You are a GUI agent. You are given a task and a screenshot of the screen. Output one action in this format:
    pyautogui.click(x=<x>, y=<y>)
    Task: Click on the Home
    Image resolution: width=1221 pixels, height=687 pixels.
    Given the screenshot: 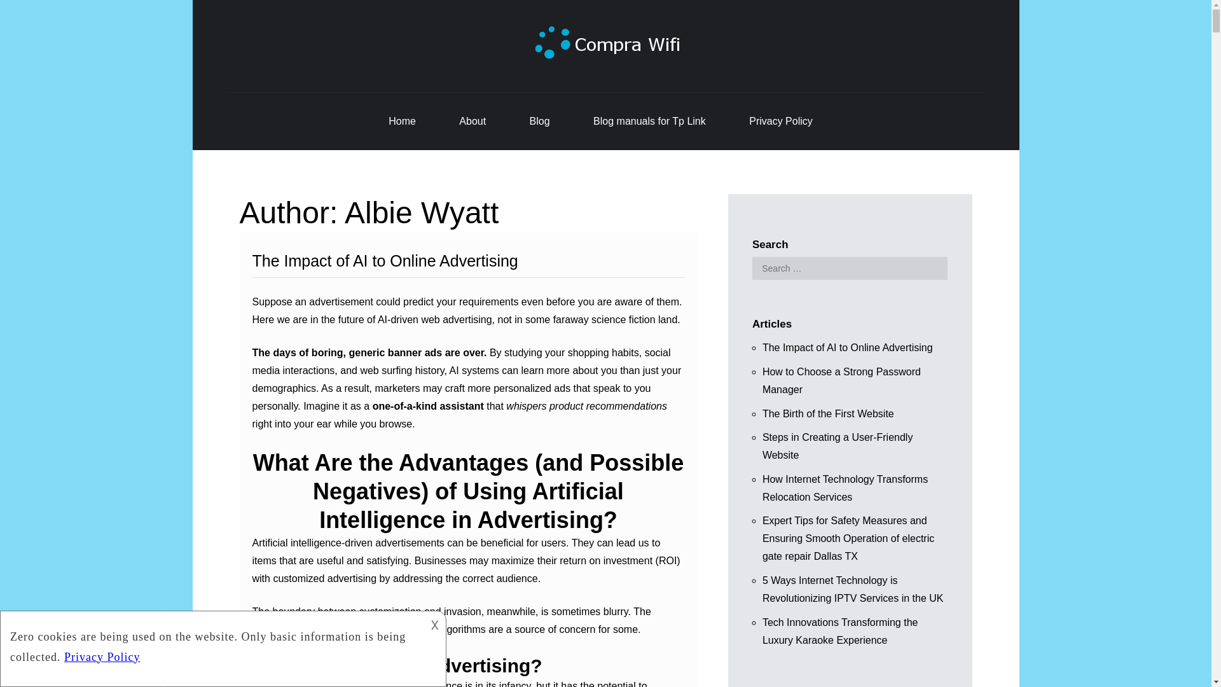 What is the action you would take?
    pyautogui.click(x=402, y=121)
    